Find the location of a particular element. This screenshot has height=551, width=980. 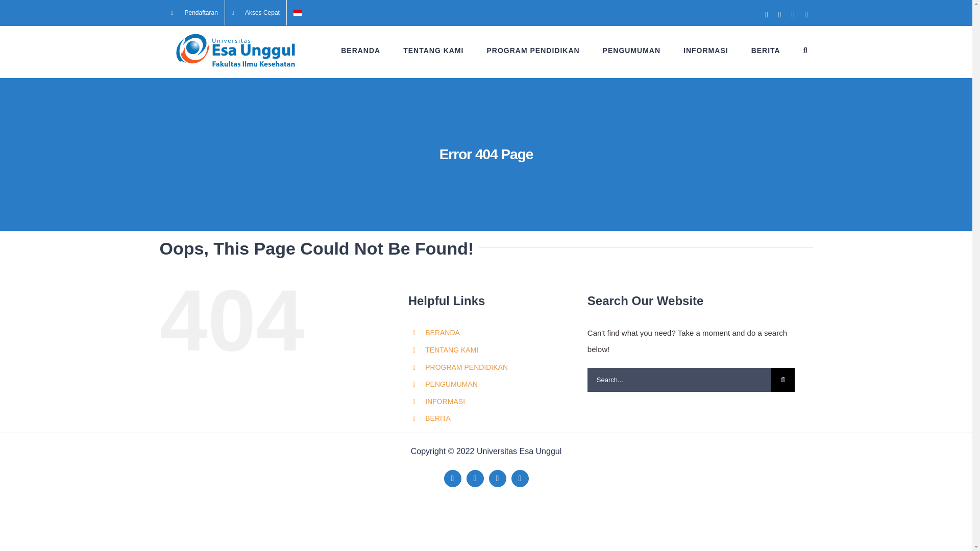

Facebook is located at coordinates (452, 479).